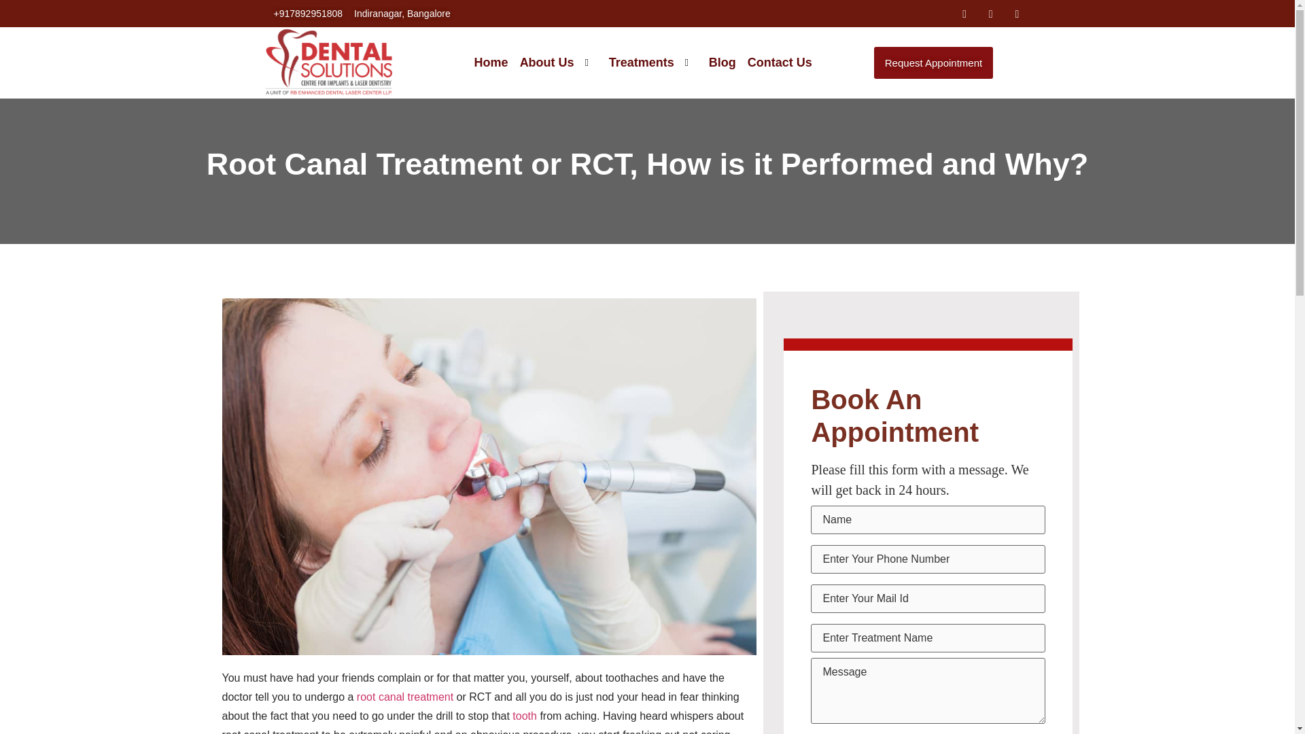  What do you see at coordinates (287, 164) in the screenshot?
I see `Posts tagged with root canal` at bounding box center [287, 164].